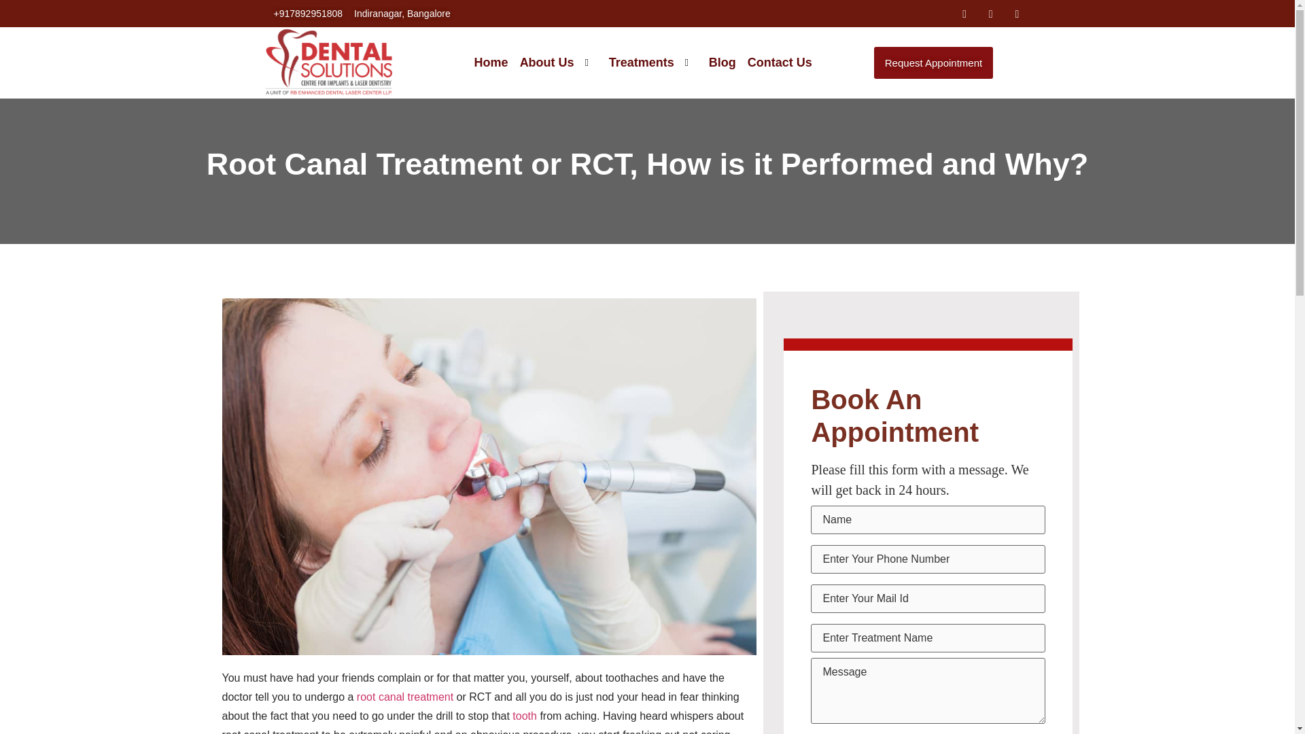  What do you see at coordinates (287, 164) in the screenshot?
I see `Posts tagged with root canal` at bounding box center [287, 164].